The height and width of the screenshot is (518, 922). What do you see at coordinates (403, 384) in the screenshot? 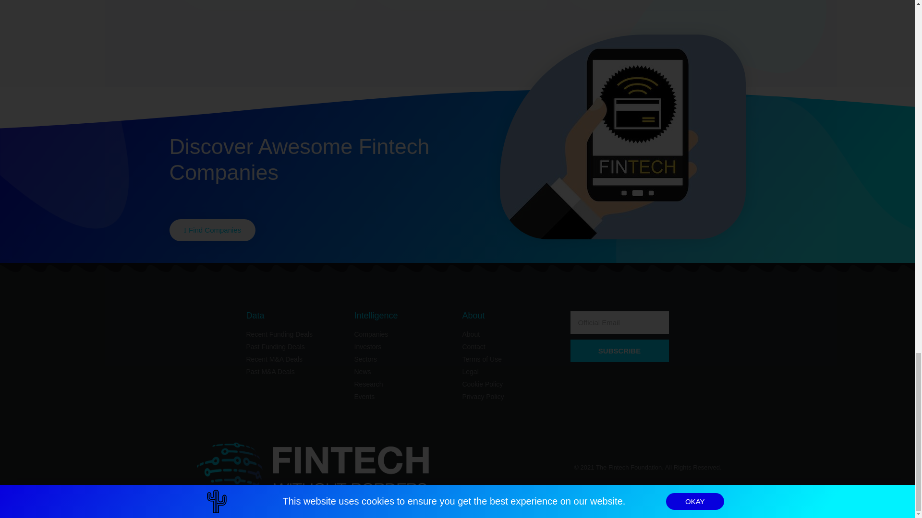
I see `Research` at bounding box center [403, 384].